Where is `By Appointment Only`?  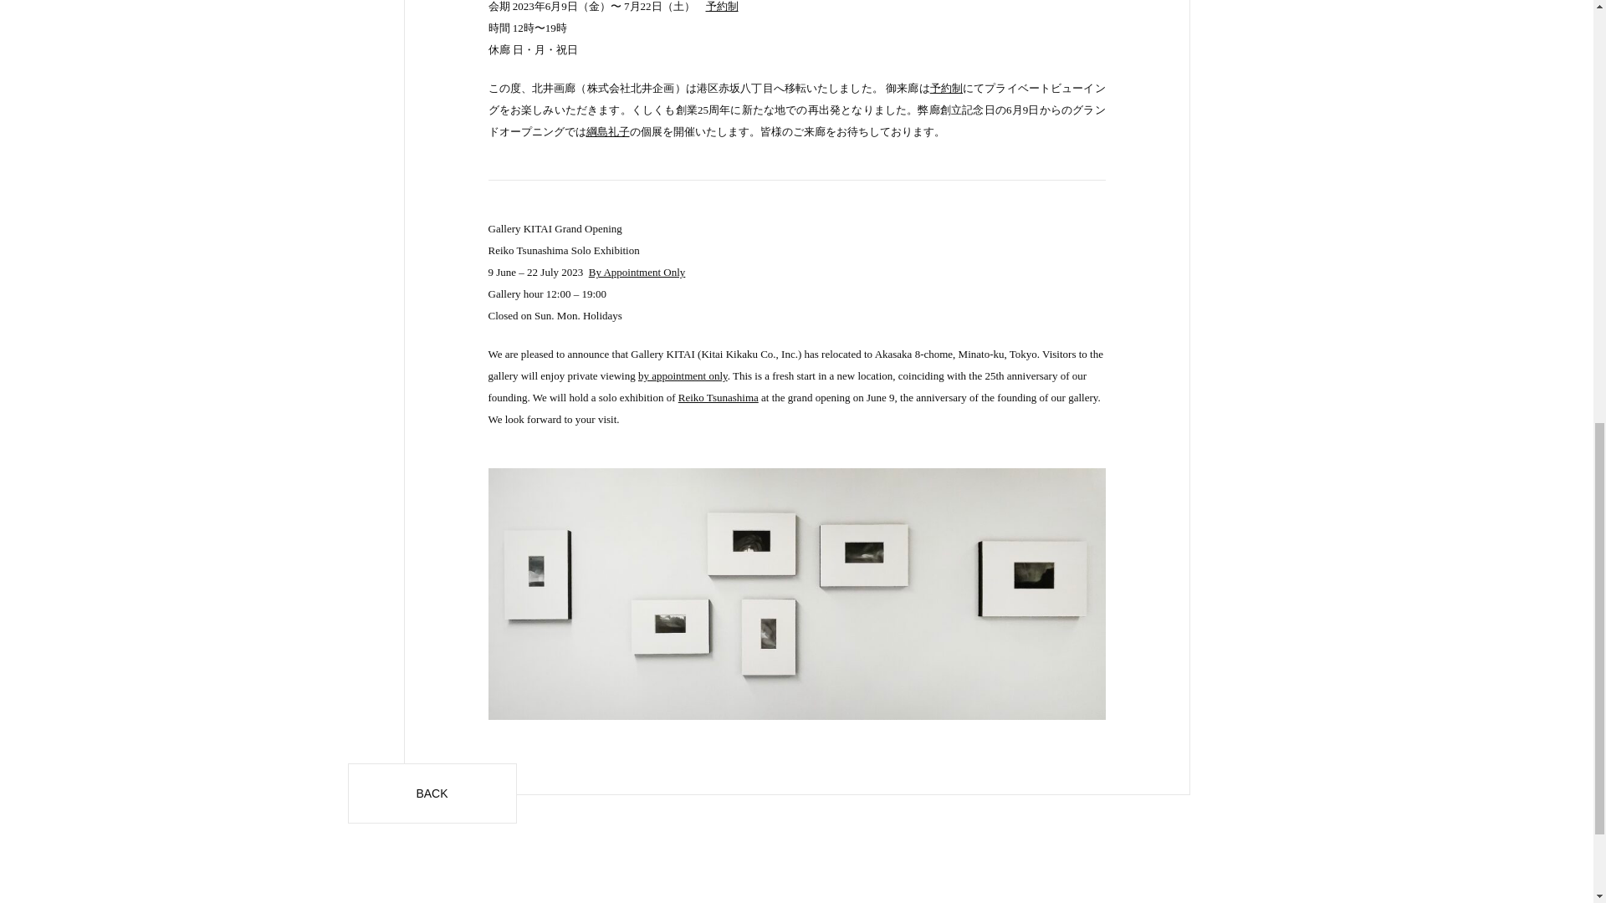
By Appointment Only is located at coordinates (637, 271).